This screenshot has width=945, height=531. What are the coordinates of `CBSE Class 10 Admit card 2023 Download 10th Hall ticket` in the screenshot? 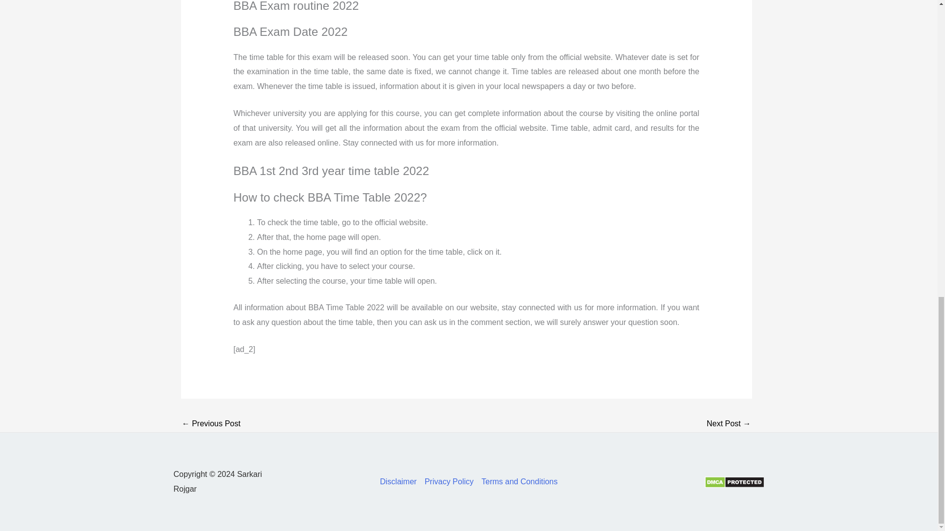 It's located at (729, 424).